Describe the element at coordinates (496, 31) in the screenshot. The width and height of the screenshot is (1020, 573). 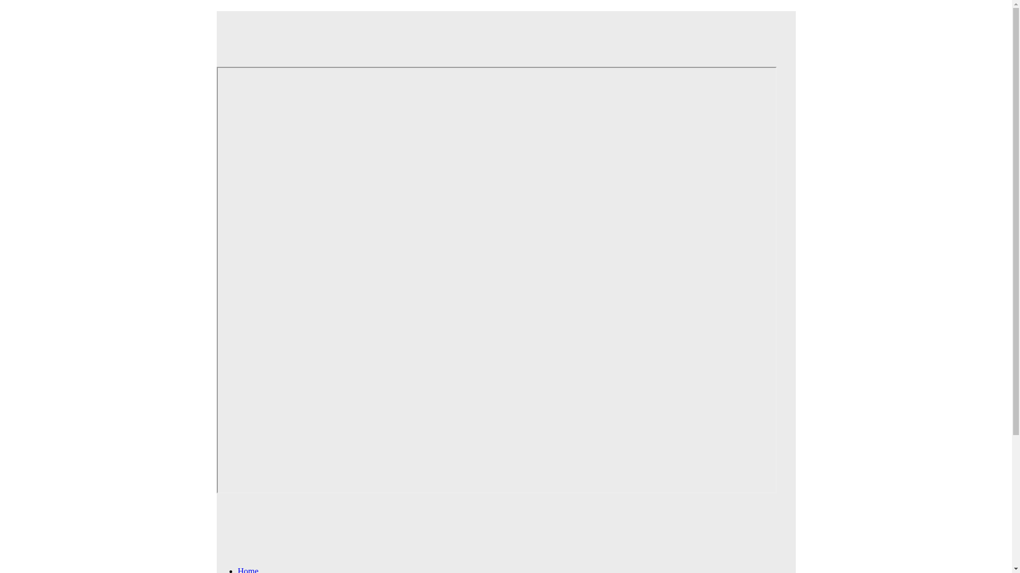
I see `Web Hosting from Just Host` at that location.